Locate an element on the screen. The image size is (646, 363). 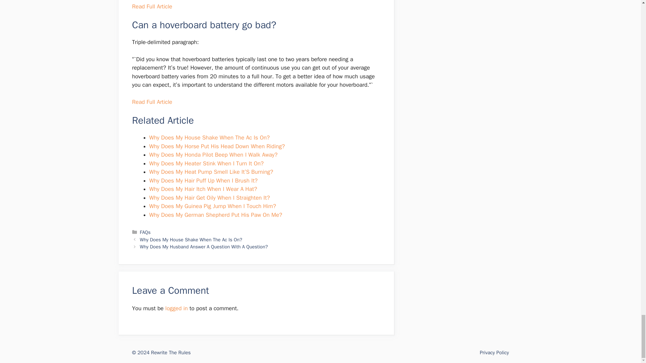
Why Does My Horse Put His Head Down When Riding? is located at coordinates (217, 147).